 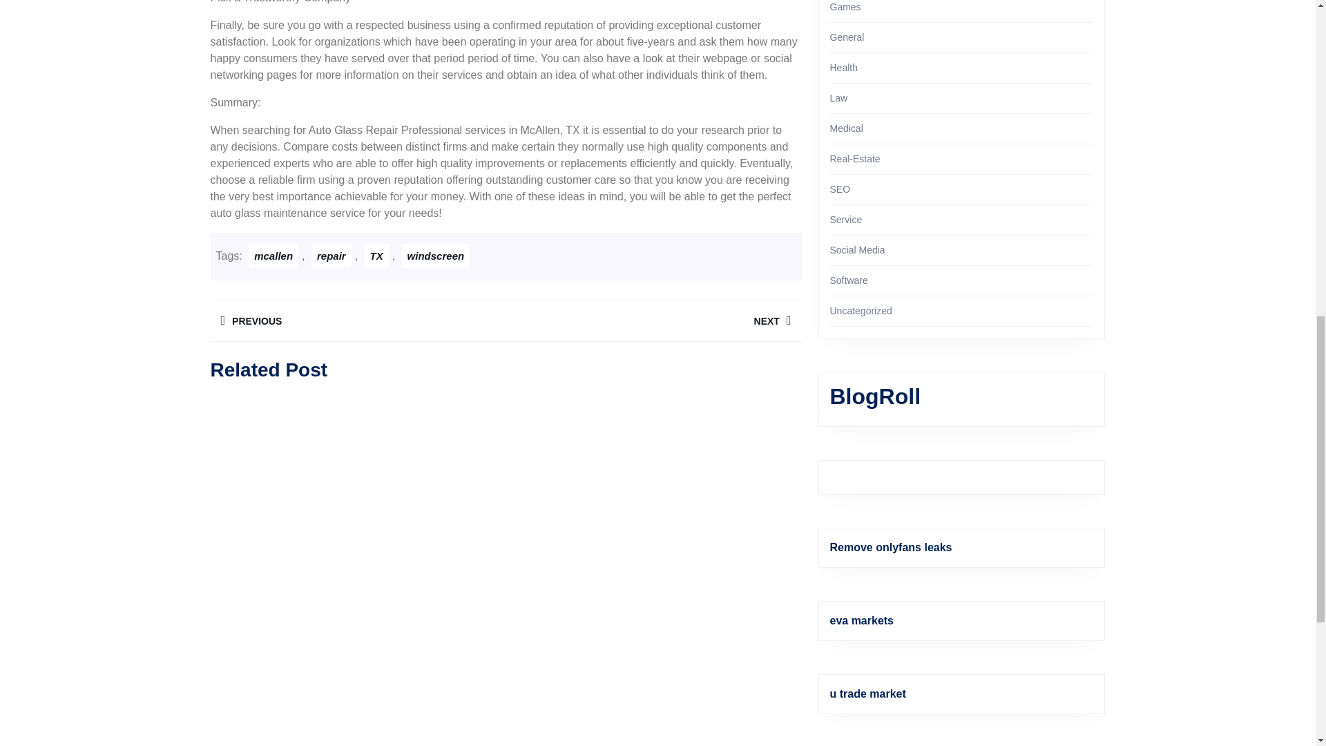 What do you see at coordinates (436, 256) in the screenshot?
I see `windscreen` at bounding box center [436, 256].